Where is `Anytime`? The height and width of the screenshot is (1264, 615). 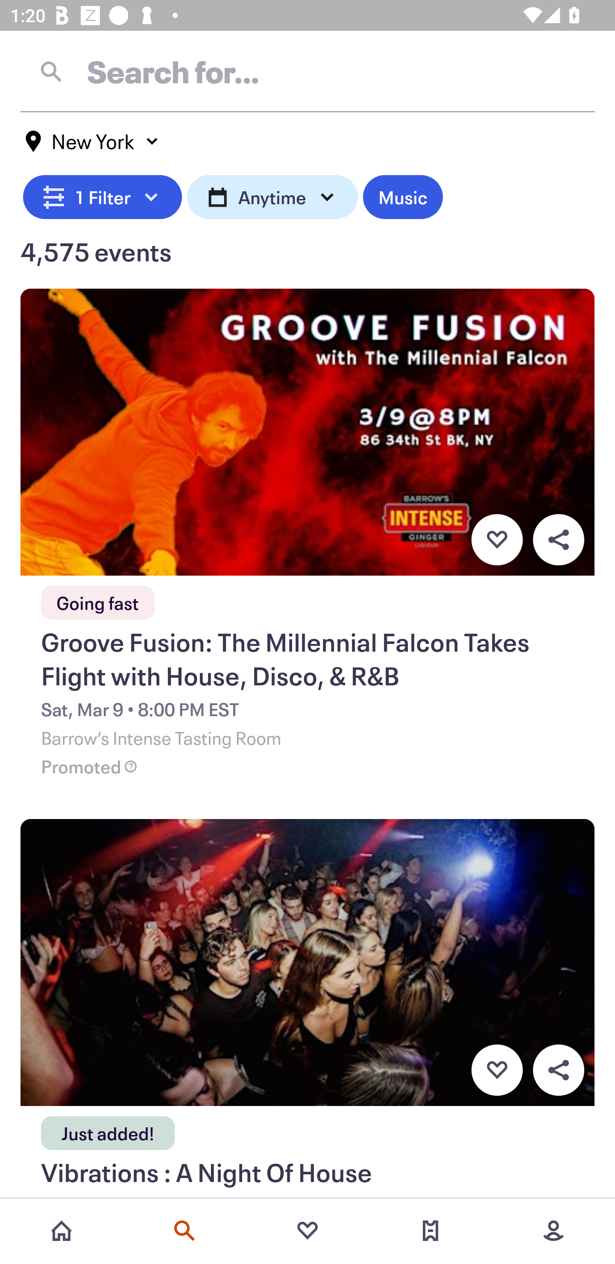
Anytime is located at coordinates (272, 195).